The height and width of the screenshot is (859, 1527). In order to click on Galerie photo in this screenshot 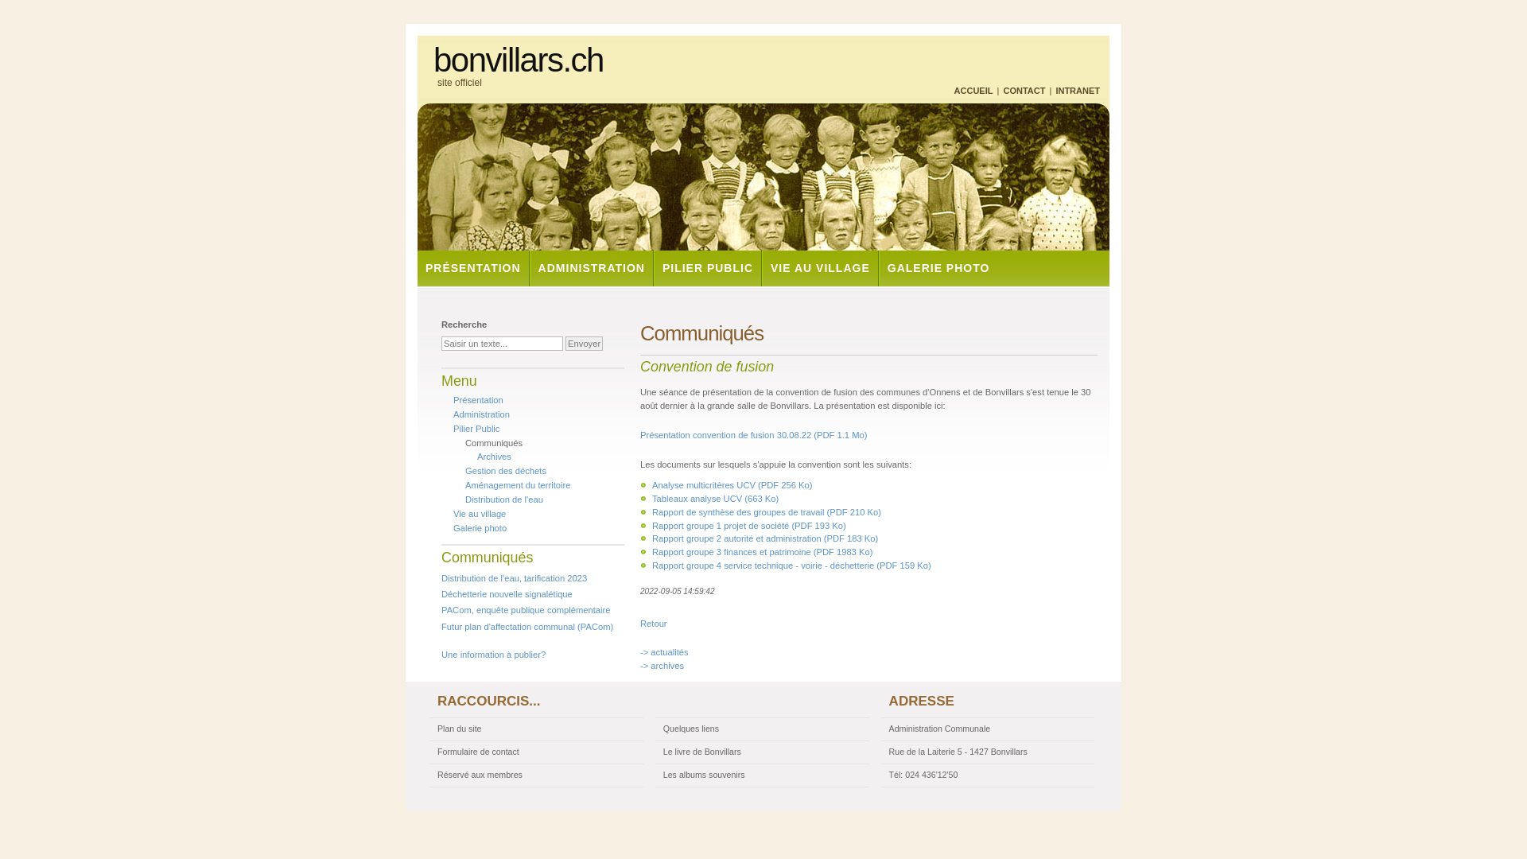, I will do `click(480, 528)`.